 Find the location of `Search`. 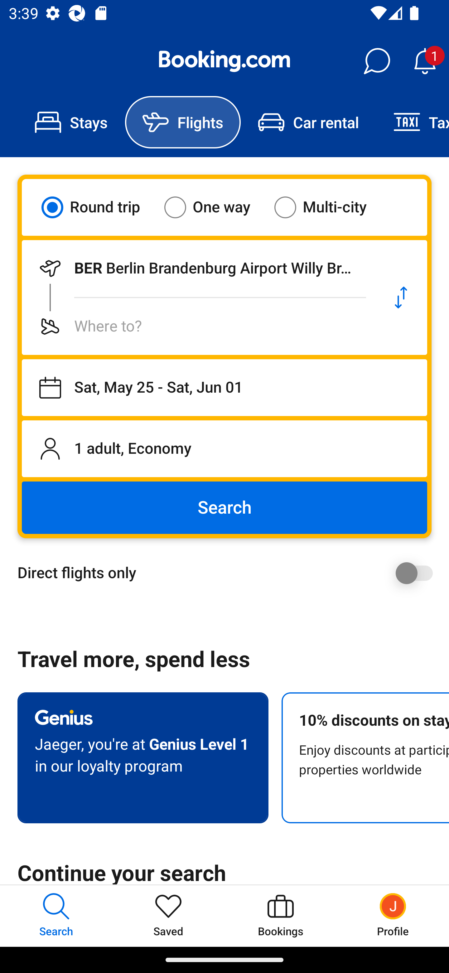

Search is located at coordinates (224, 508).